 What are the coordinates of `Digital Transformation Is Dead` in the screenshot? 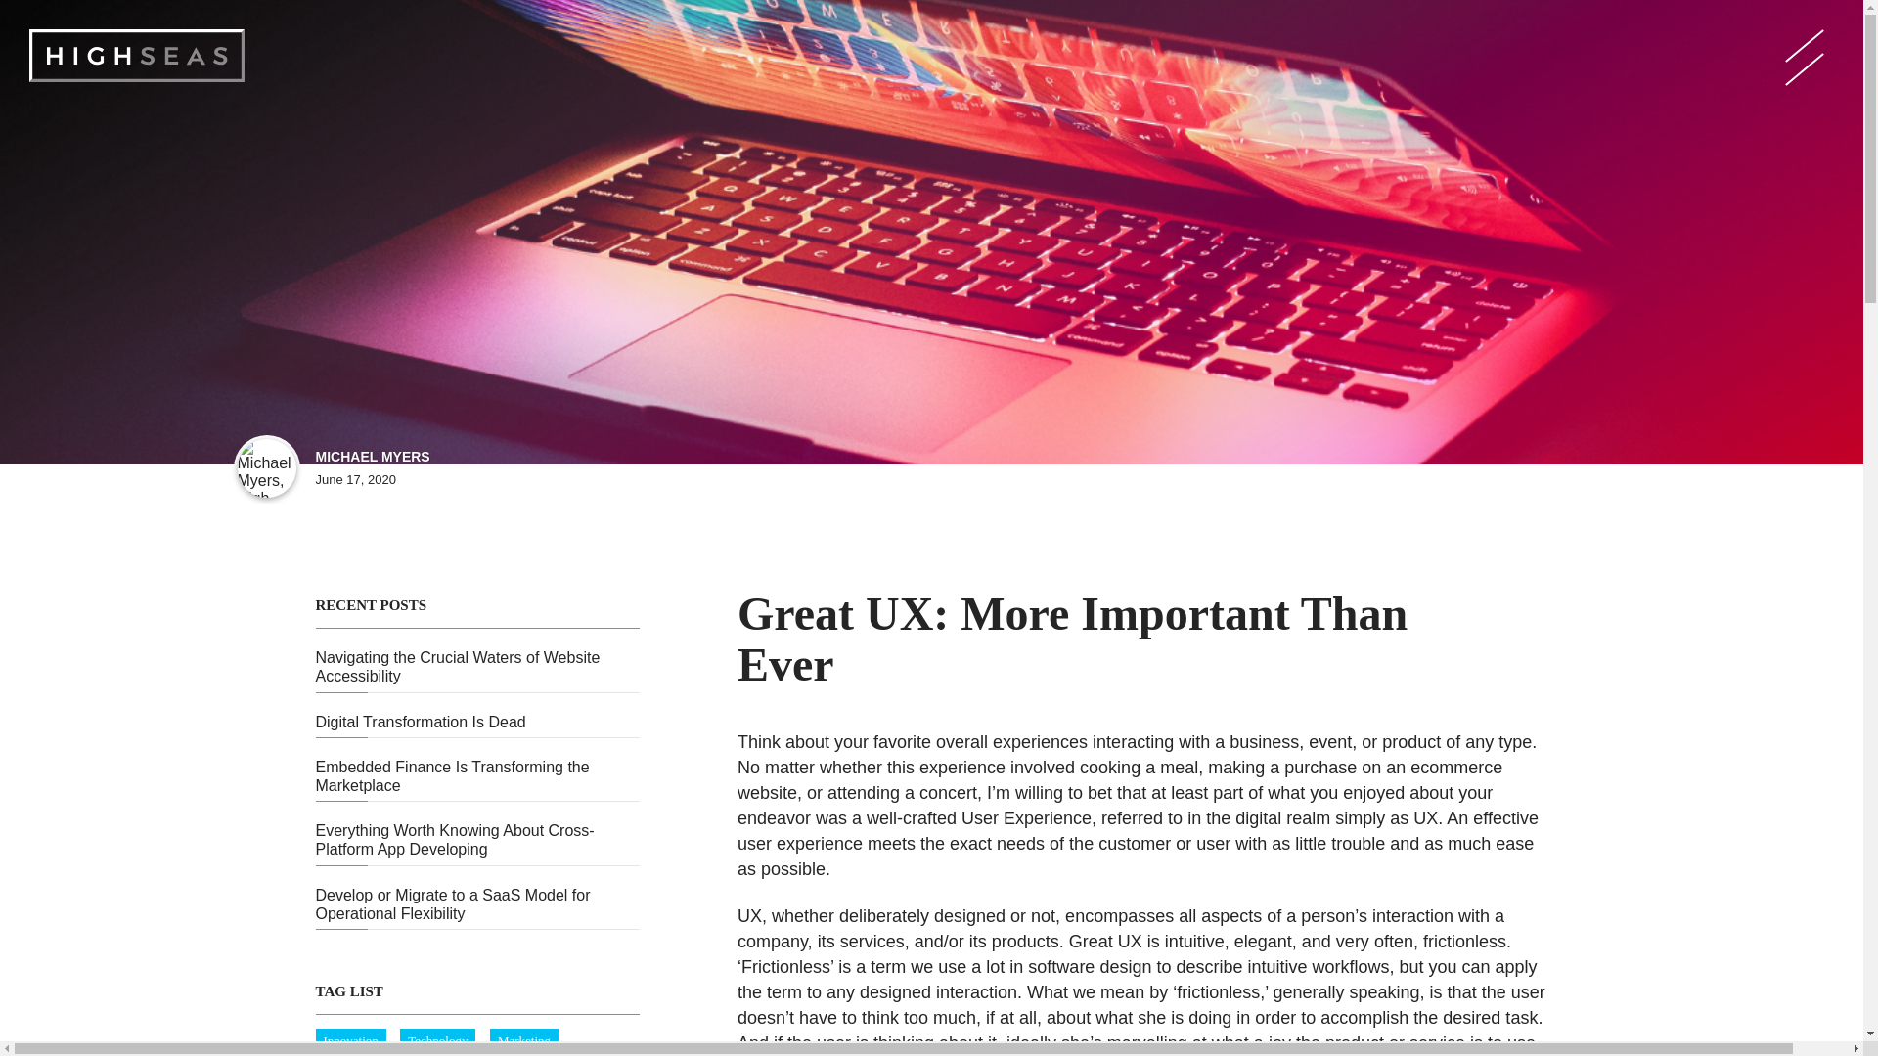 It's located at (476, 714).